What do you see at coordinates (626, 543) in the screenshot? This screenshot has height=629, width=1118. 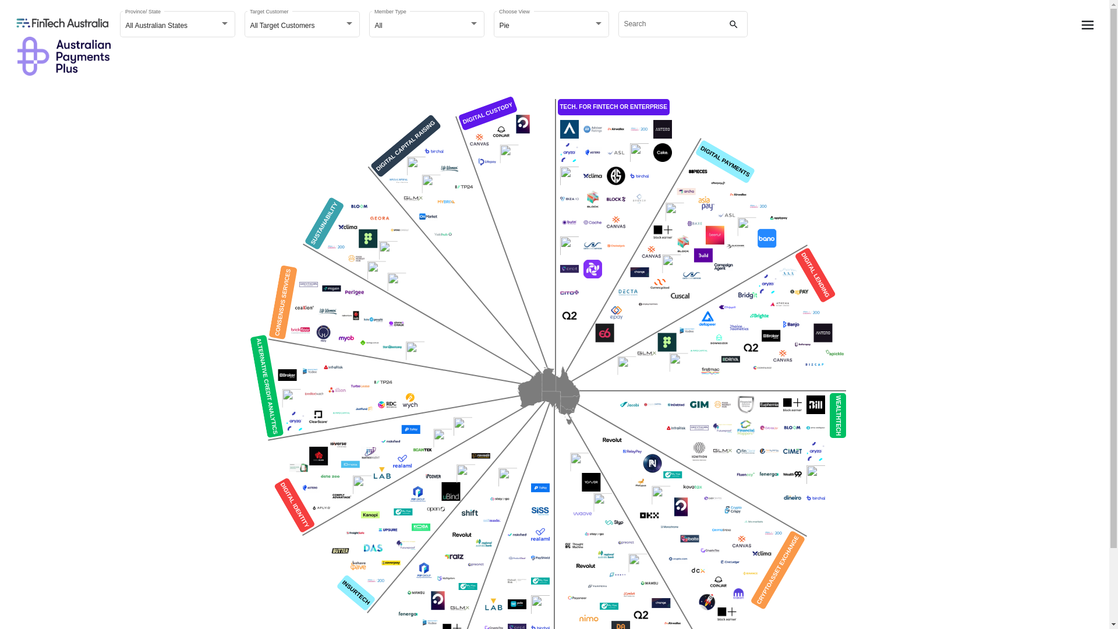 I see `Precinct` at bounding box center [626, 543].